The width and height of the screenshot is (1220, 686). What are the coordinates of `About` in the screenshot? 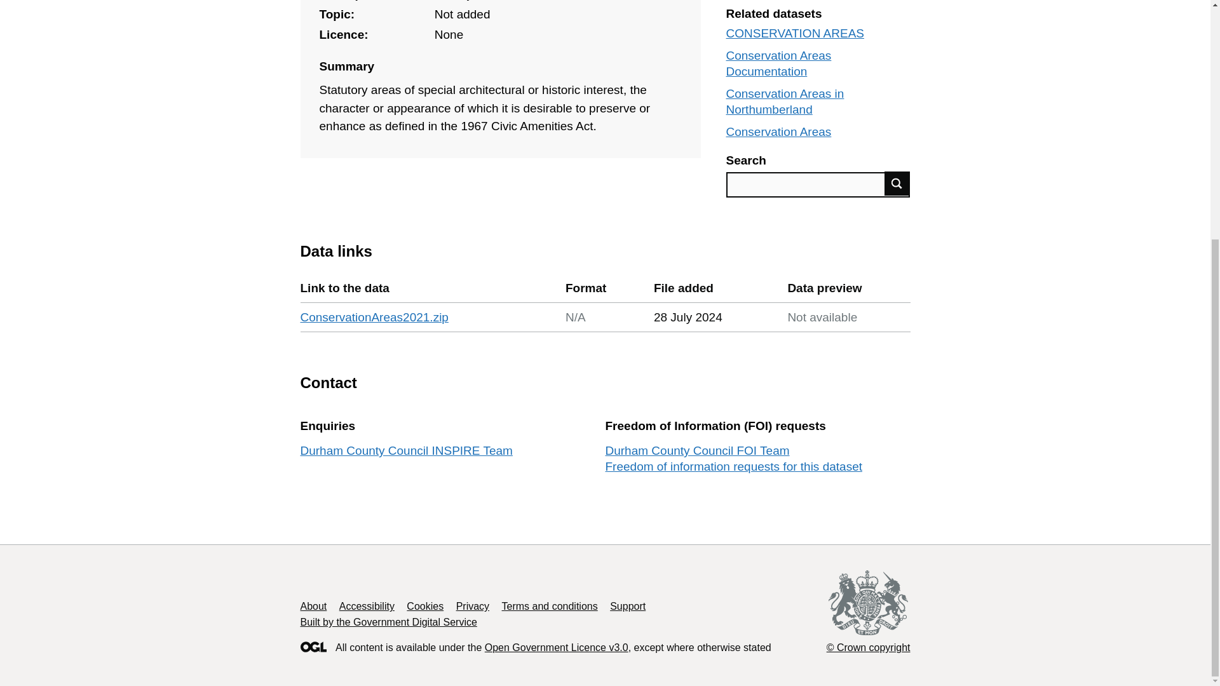 It's located at (313, 606).